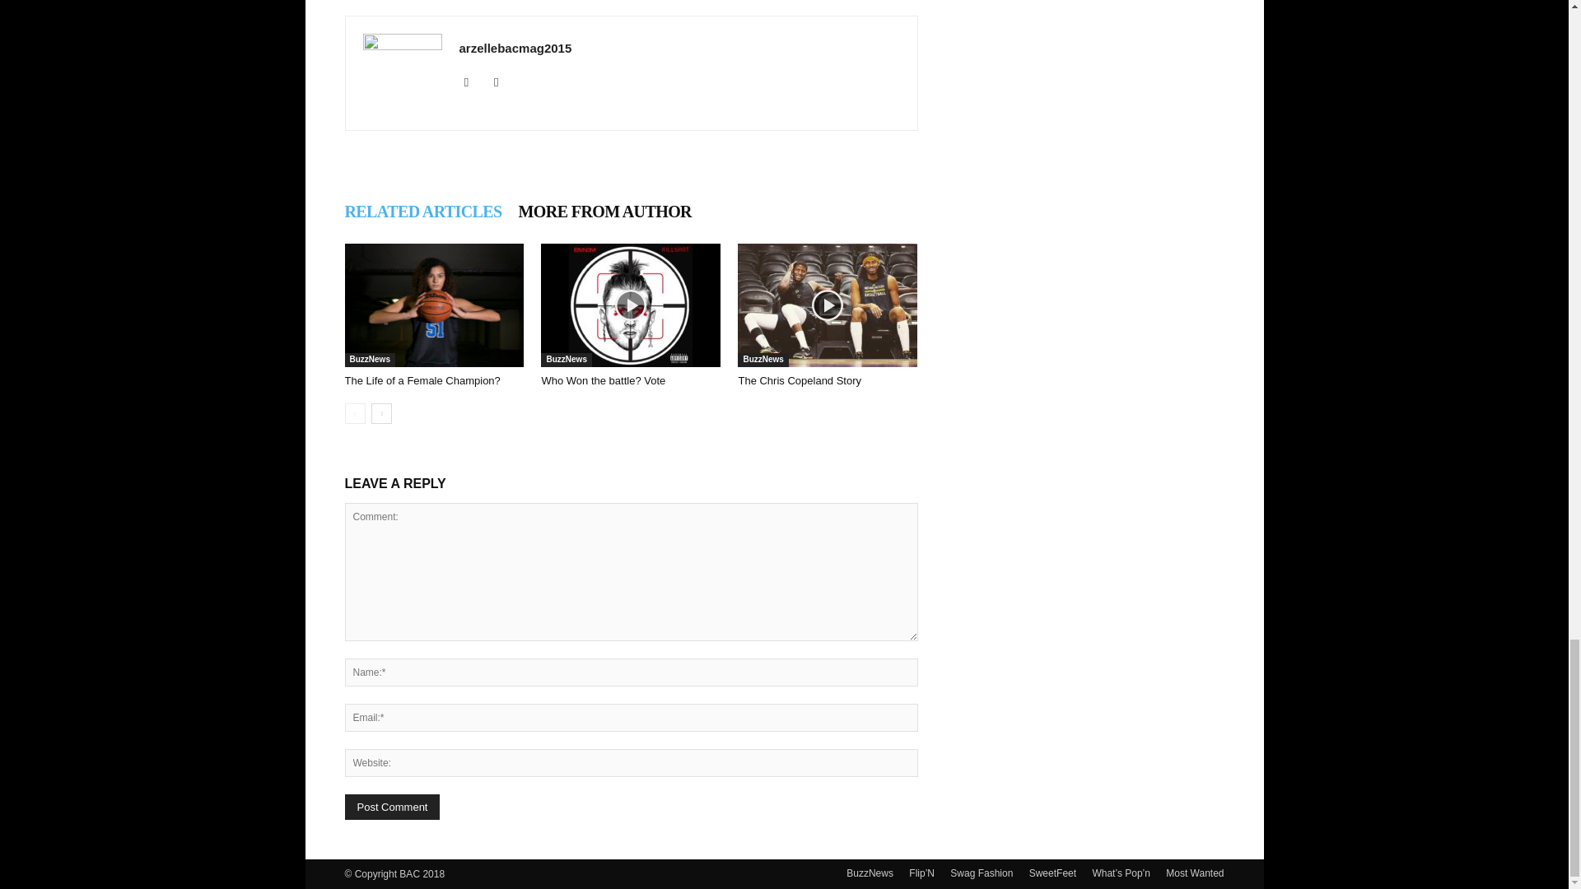  What do you see at coordinates (422, 380) in the screenshot?
I see `The Life of a Female Champion?` at bounding box center [422, 380].